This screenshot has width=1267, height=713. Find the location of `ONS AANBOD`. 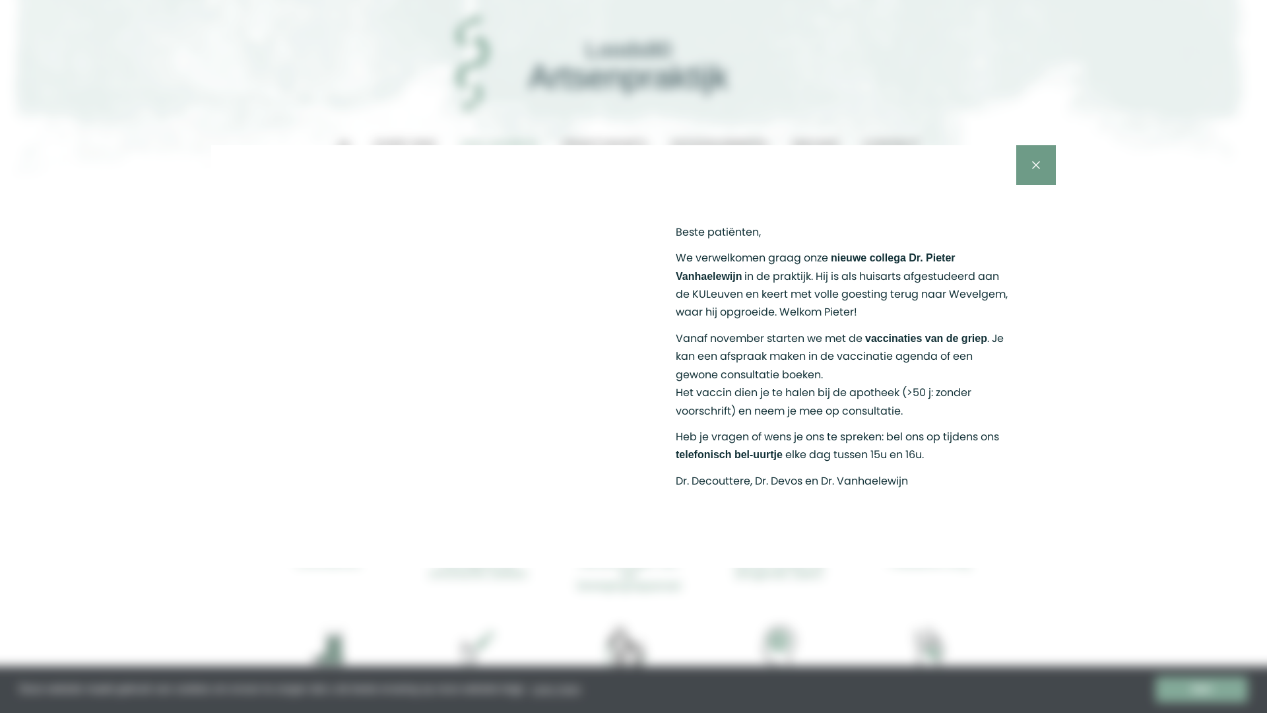

ONS AANBOD is located at coordinates (499, 145).